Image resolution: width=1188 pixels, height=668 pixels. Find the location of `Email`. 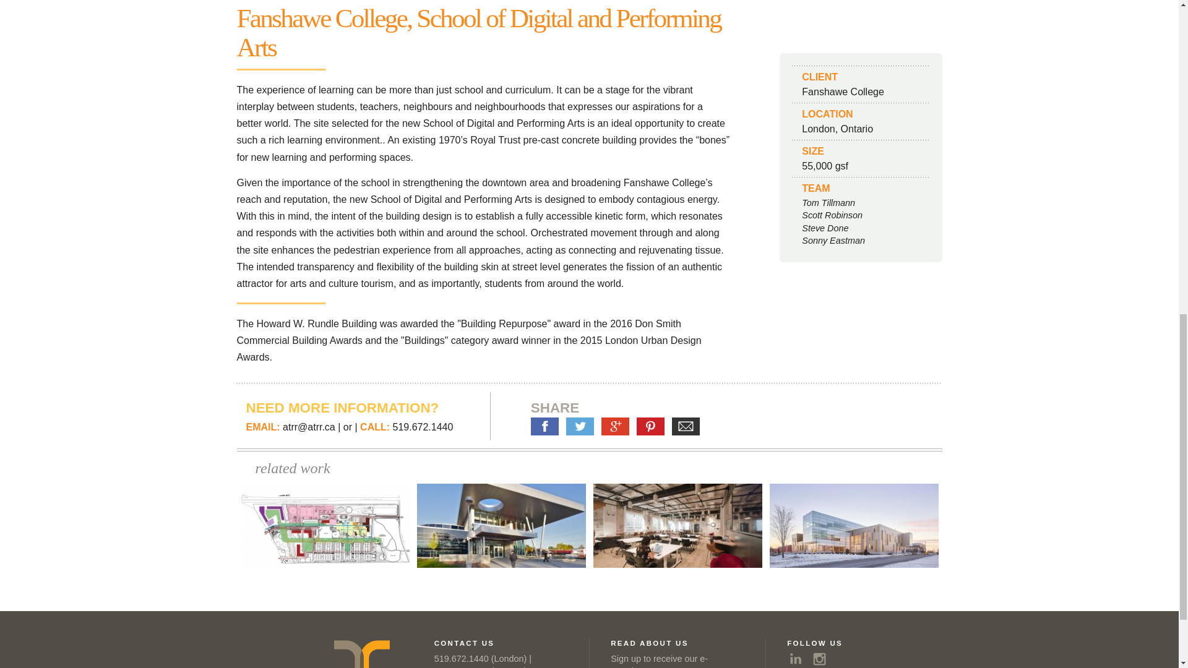

Email is located at coordinates (686, 427).